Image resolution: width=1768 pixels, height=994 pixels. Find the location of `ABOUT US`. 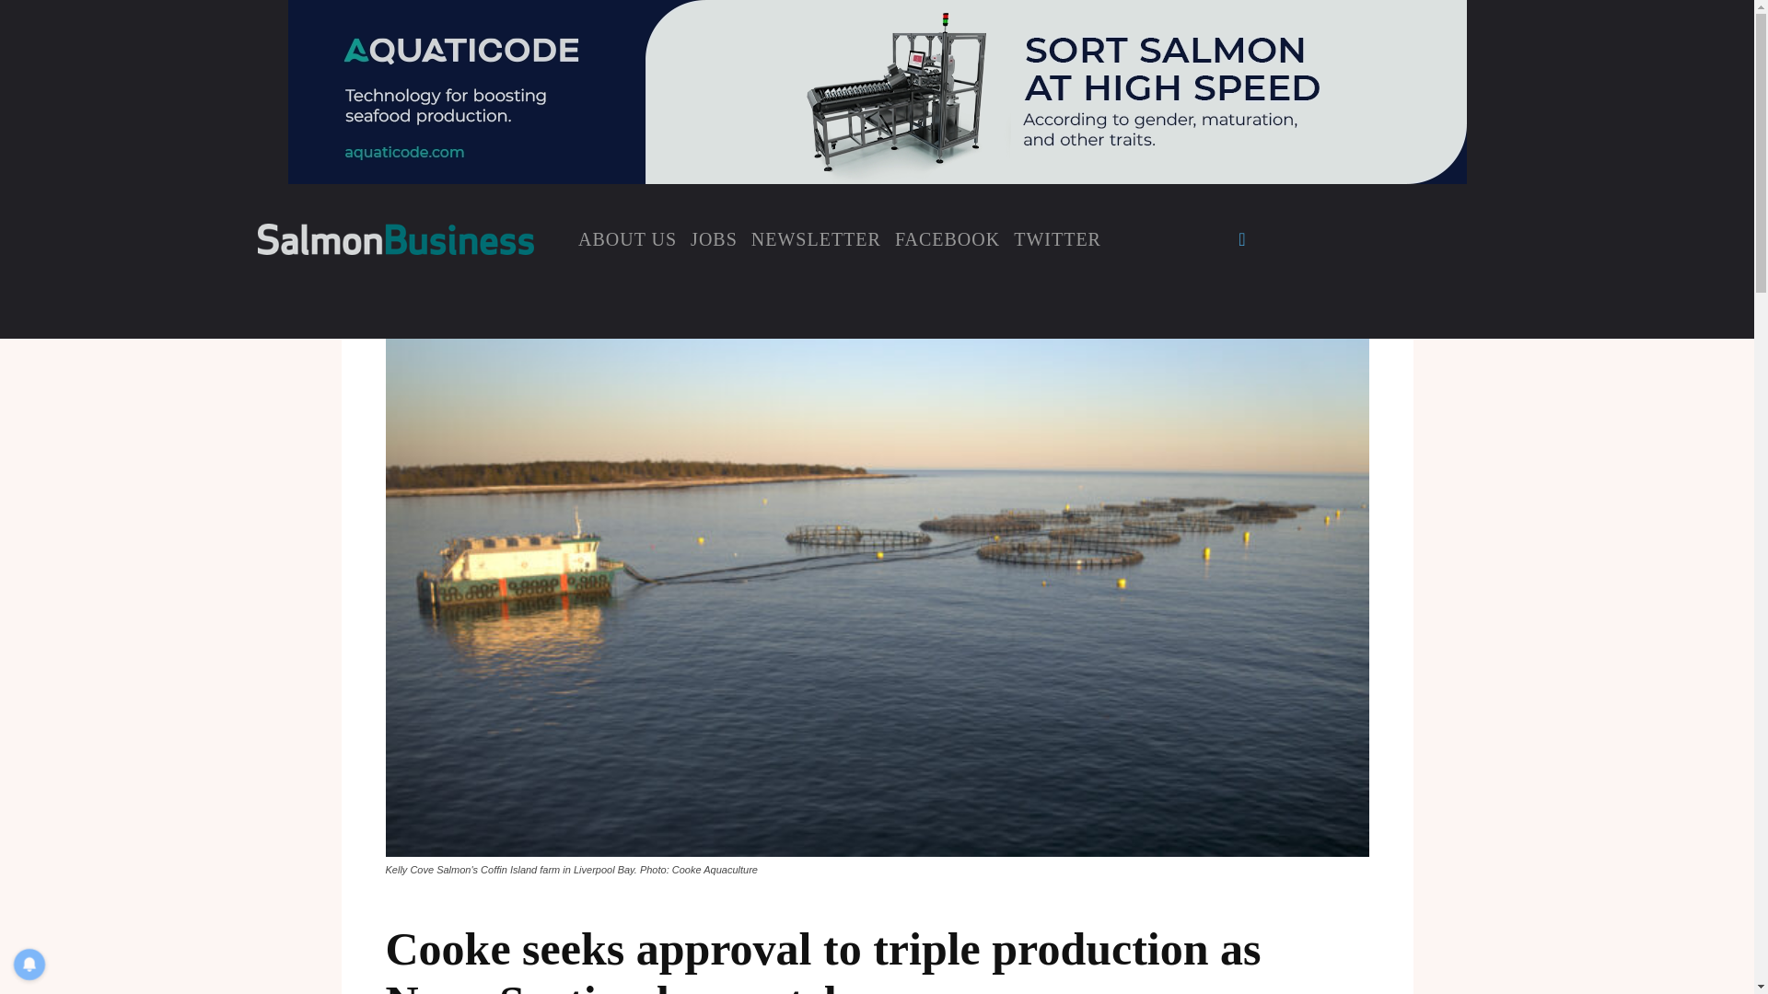

ABOUT US is located at coordinates (627, 238).